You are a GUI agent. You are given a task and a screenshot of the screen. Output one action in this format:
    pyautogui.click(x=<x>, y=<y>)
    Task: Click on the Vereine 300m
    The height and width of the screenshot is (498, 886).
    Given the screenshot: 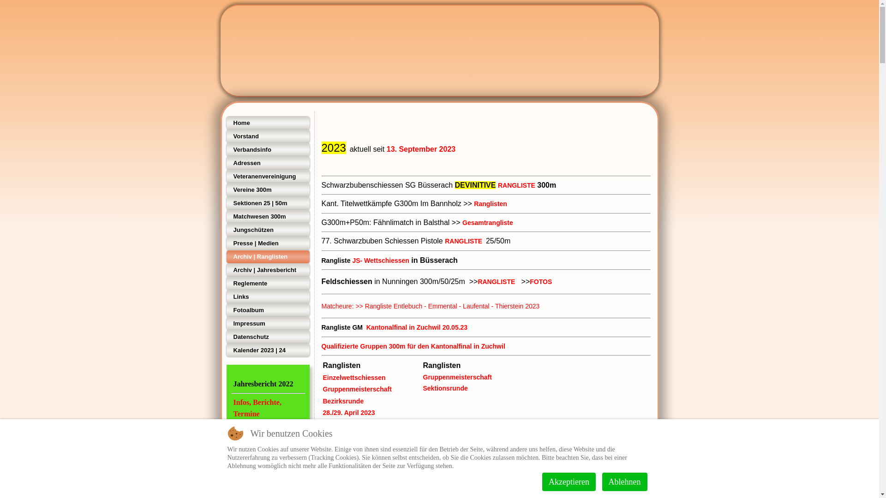 What is the action you would take?
    pyautogui.click(x=268, y=190)
    